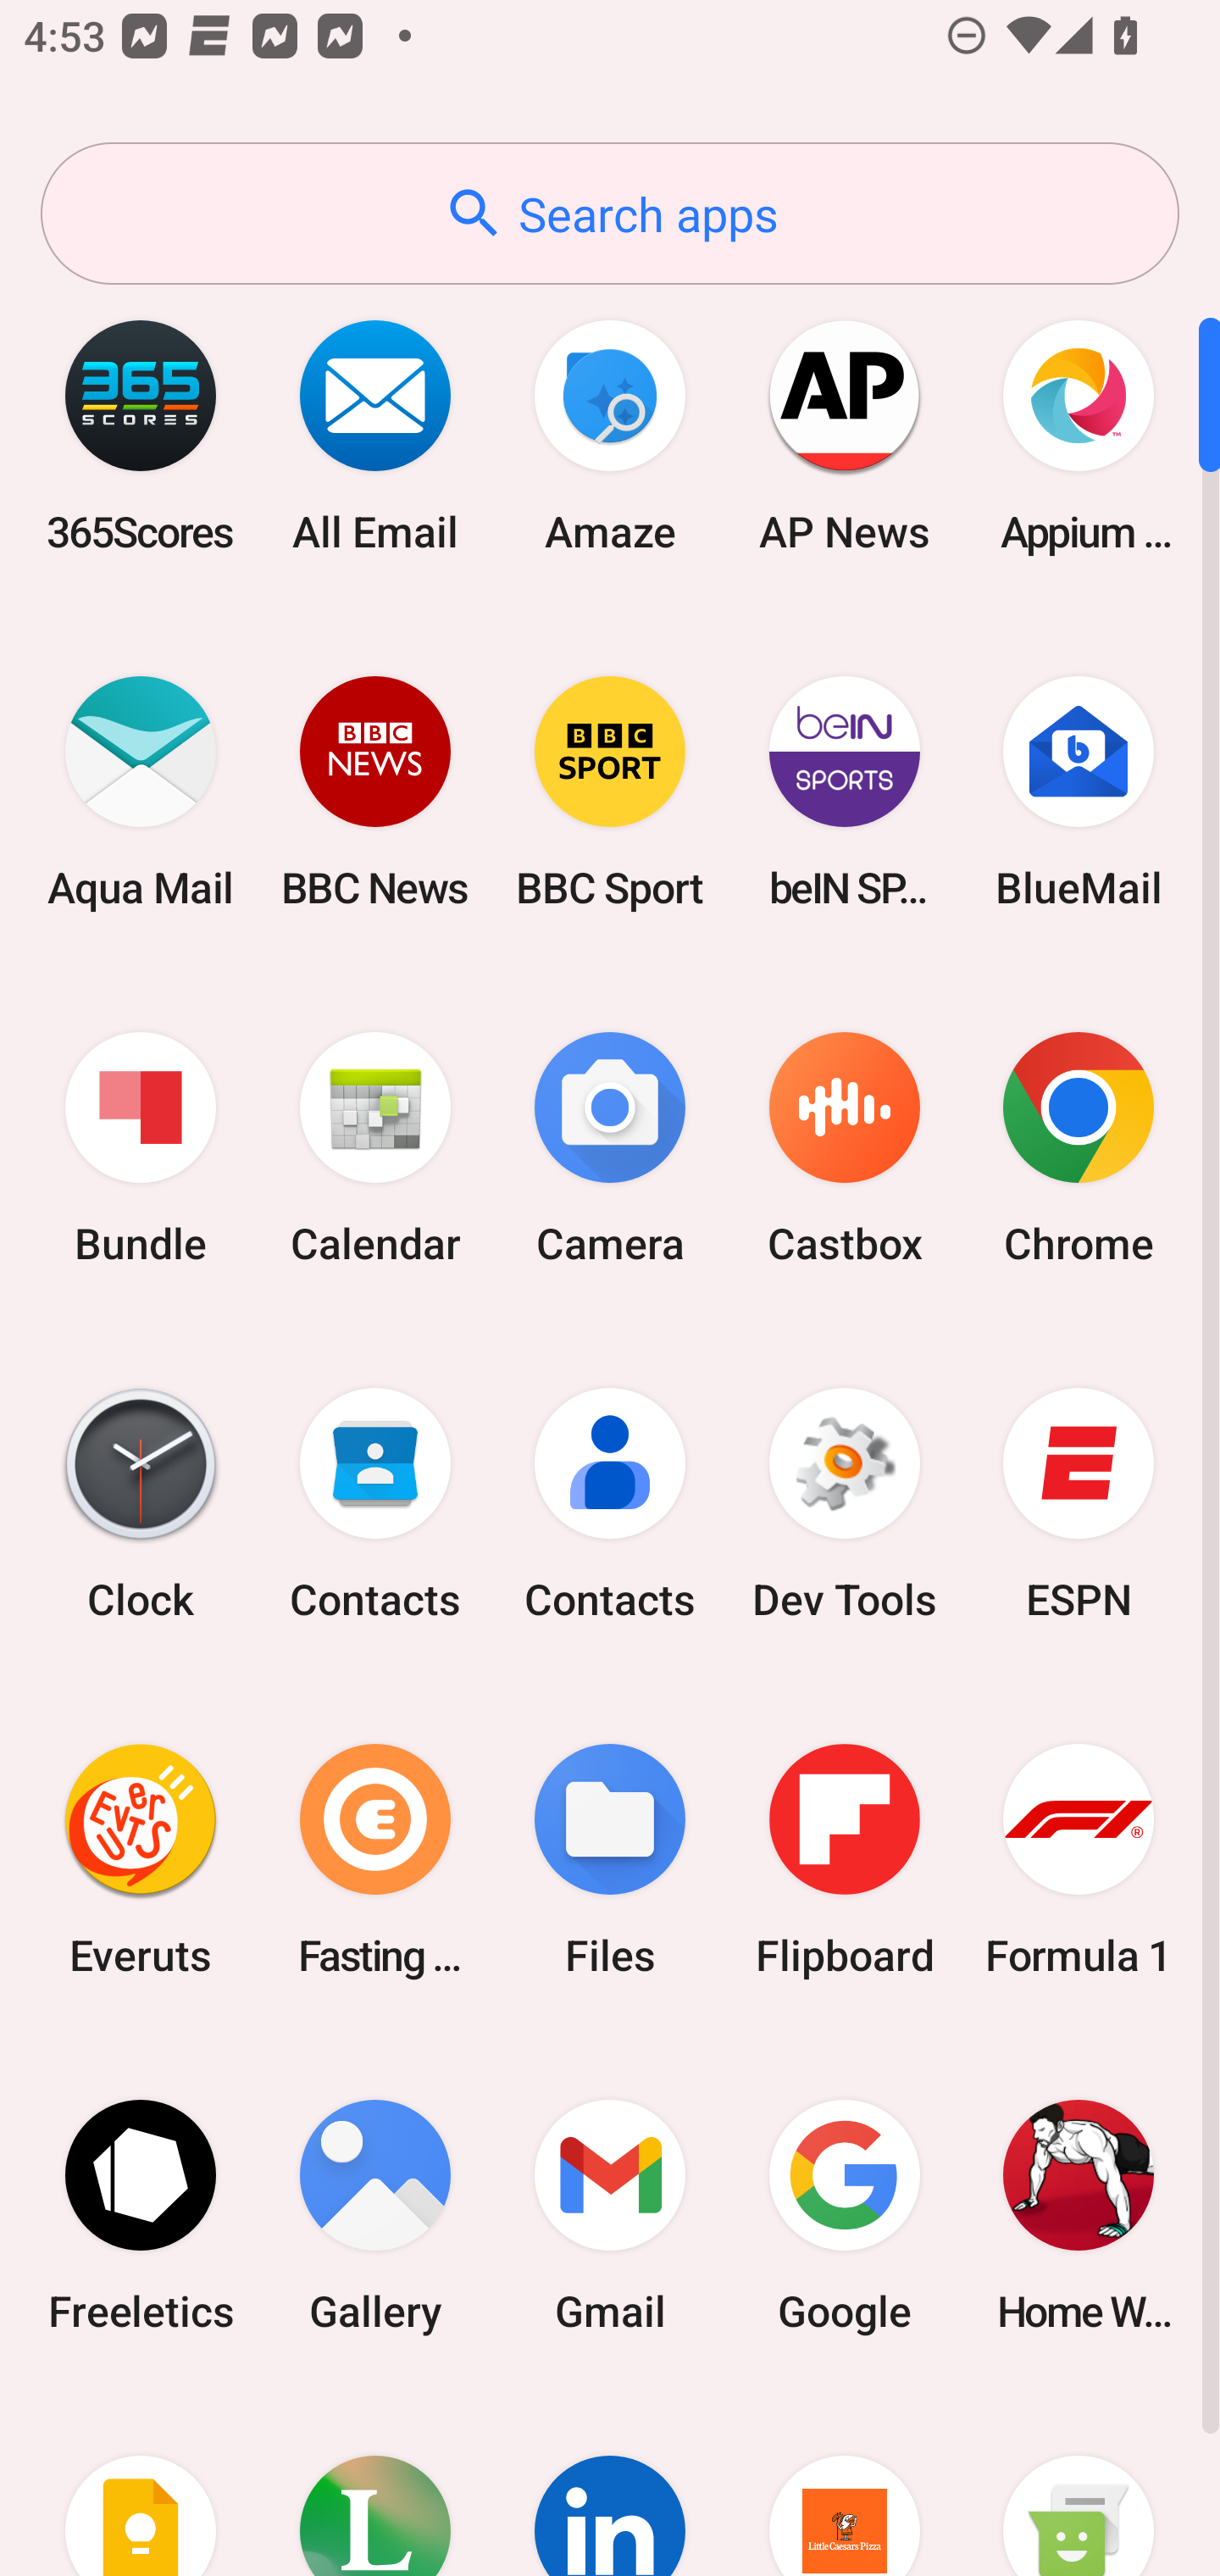 Image resolution: width=1220 pixels, height=2576 pixels. Describe the element at coordinates (610, 1859) in the screenshot. I see `Files` at that location.